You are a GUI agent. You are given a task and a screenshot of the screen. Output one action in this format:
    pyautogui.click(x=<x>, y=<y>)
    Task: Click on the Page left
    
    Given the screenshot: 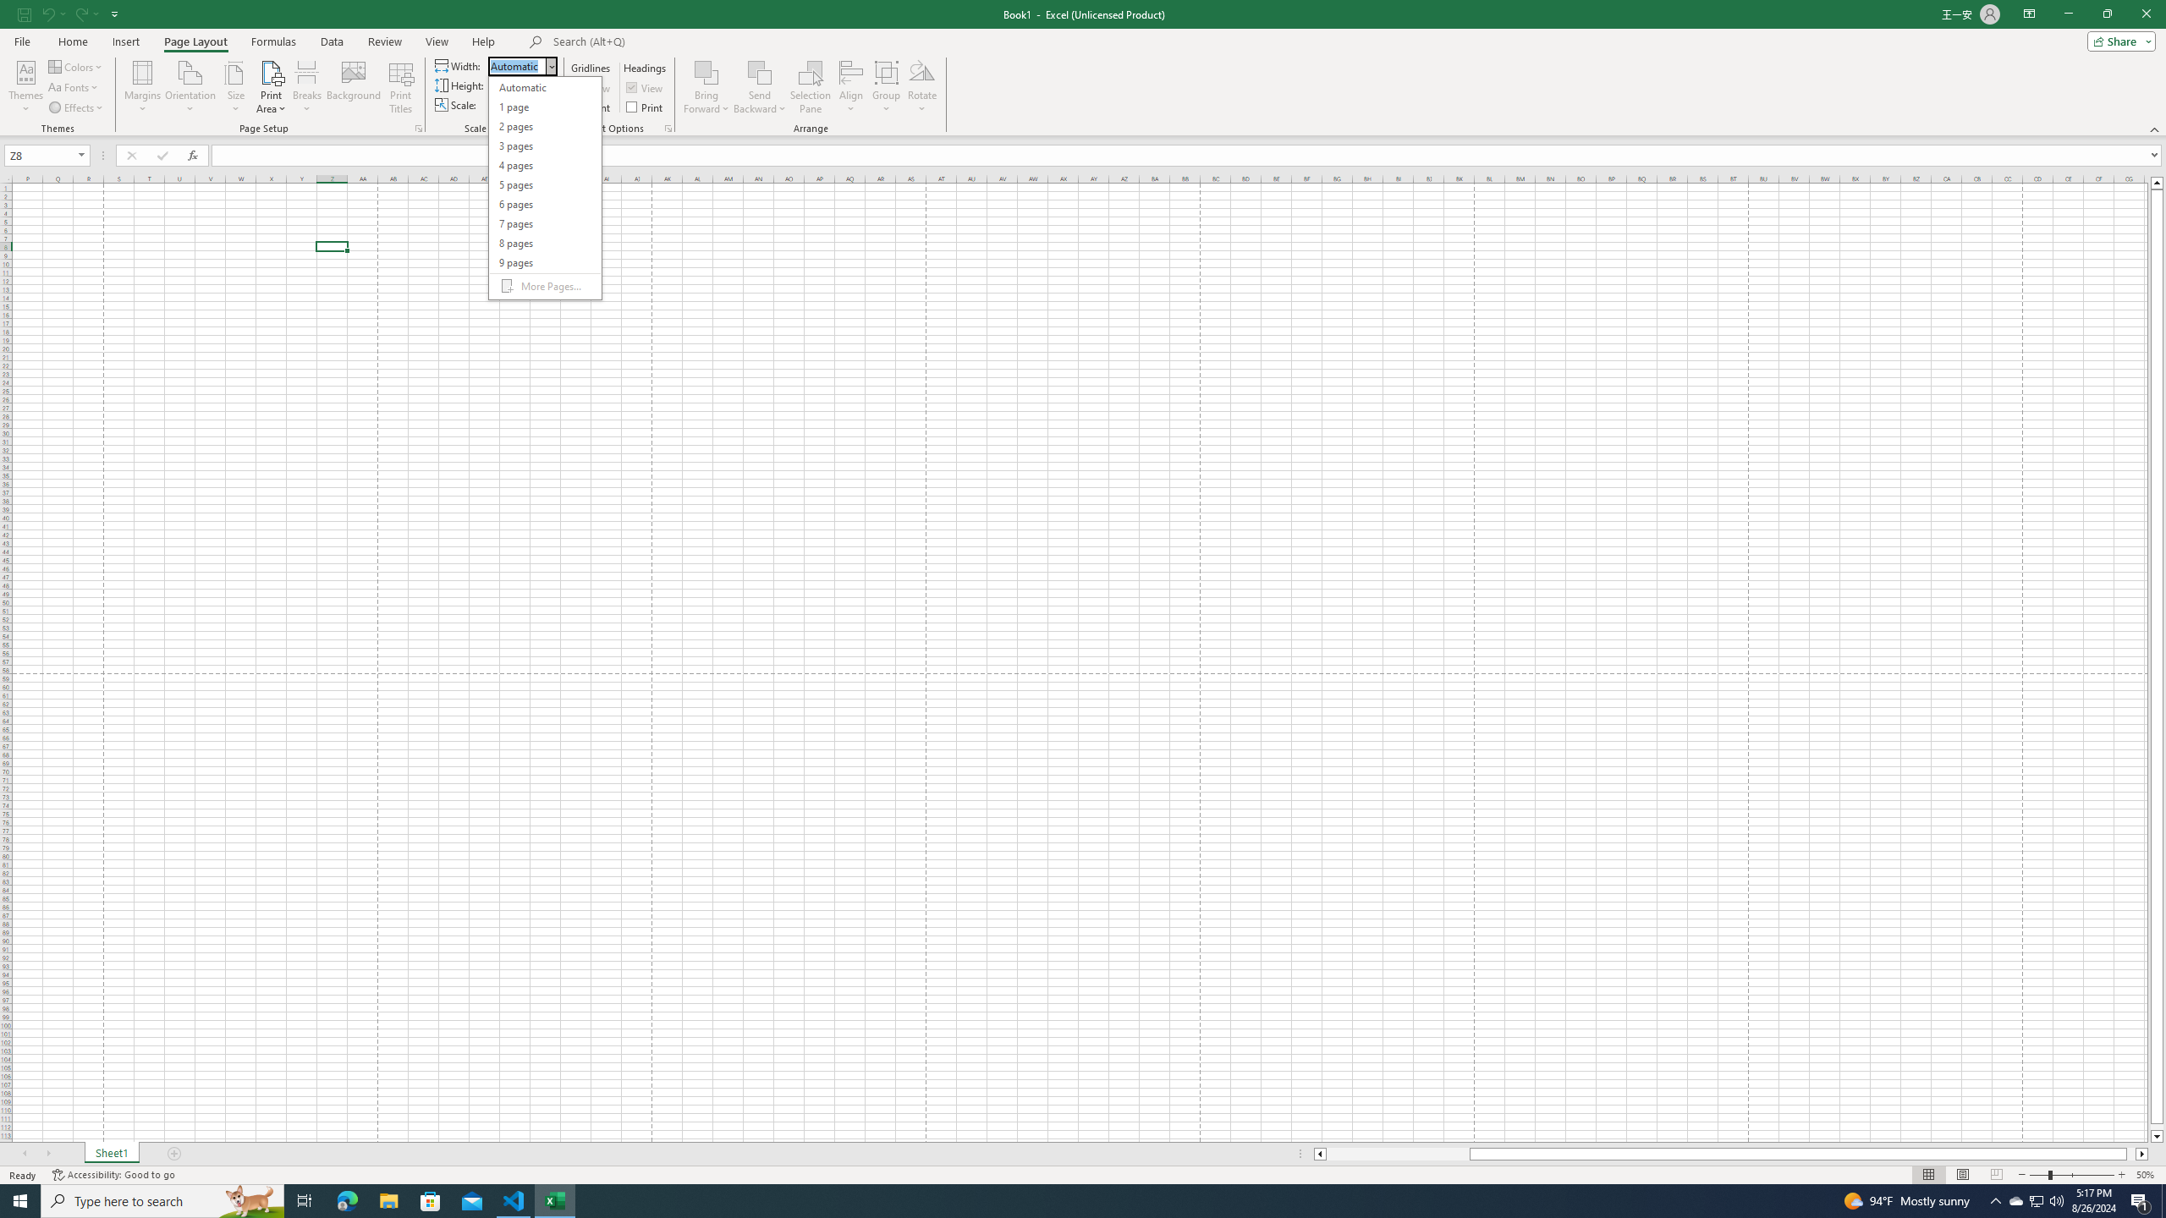 What is the action you would take?
    pyautogui.click(x=1398, y=1154)
    